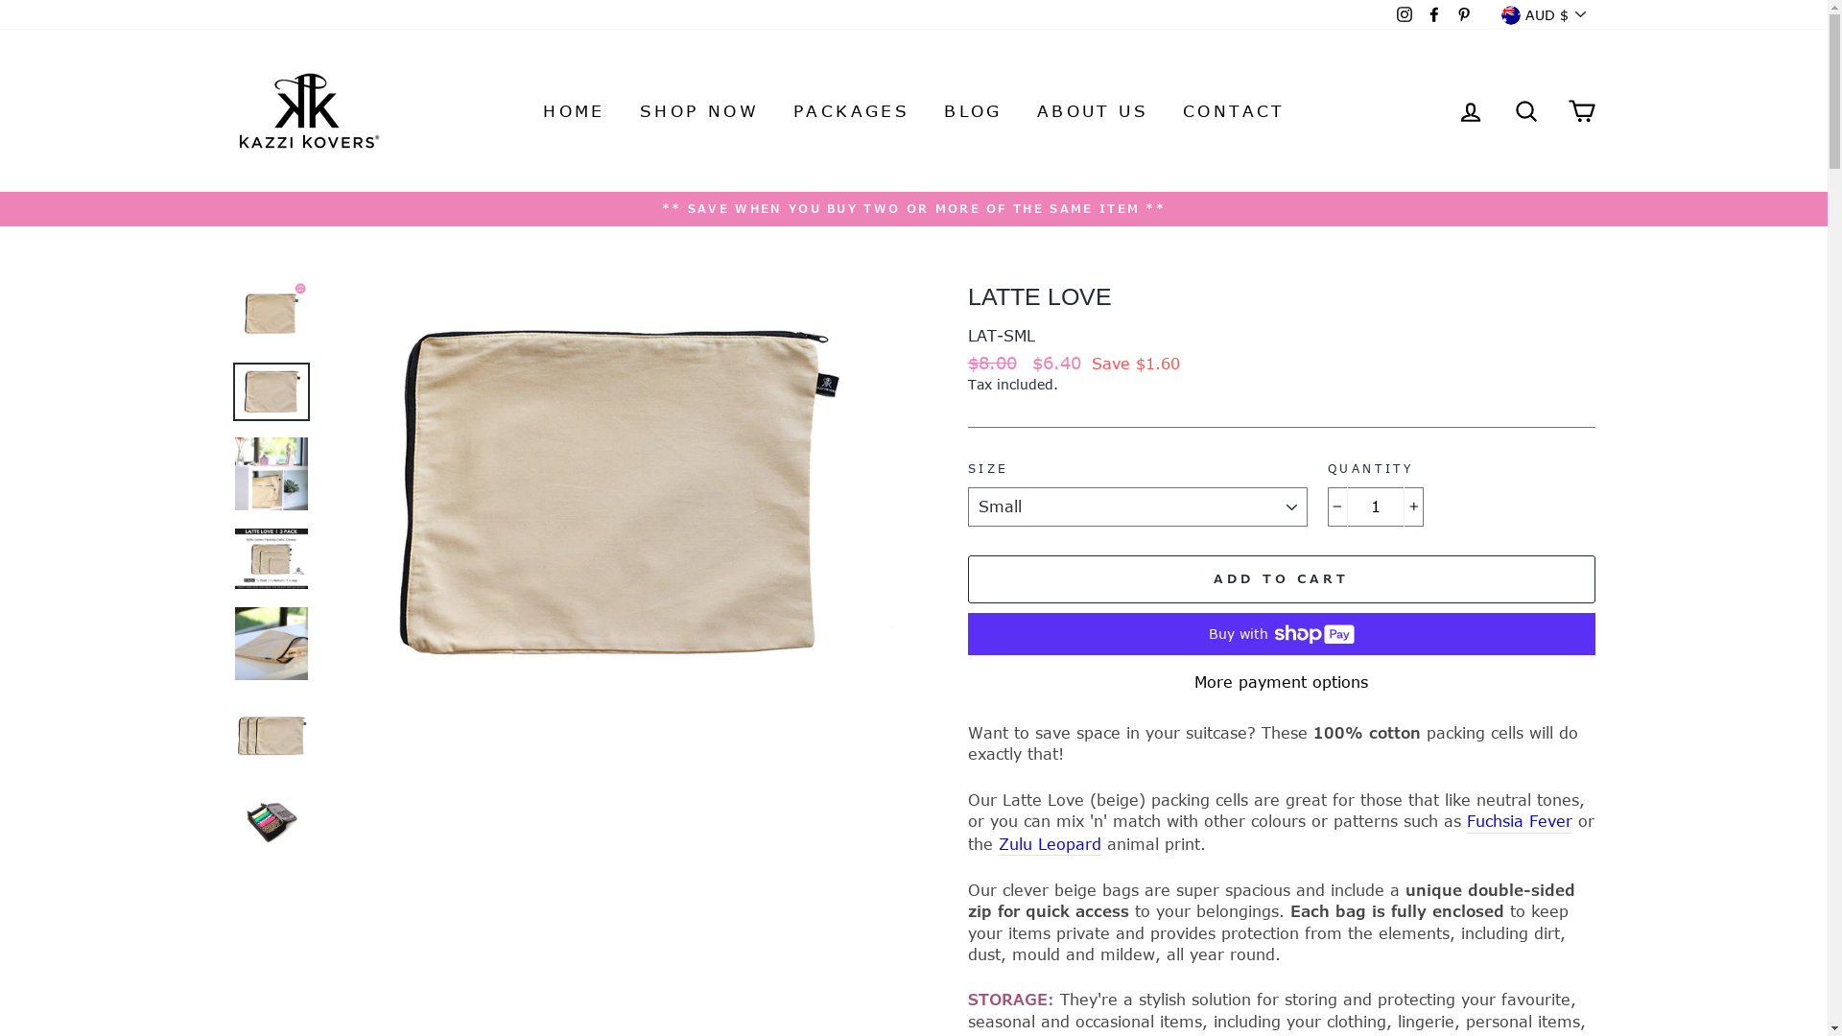  What do you see at coordinates (1404, 15) in the screenshot?
I see `Instagram` at bounding box center [1404, 15].